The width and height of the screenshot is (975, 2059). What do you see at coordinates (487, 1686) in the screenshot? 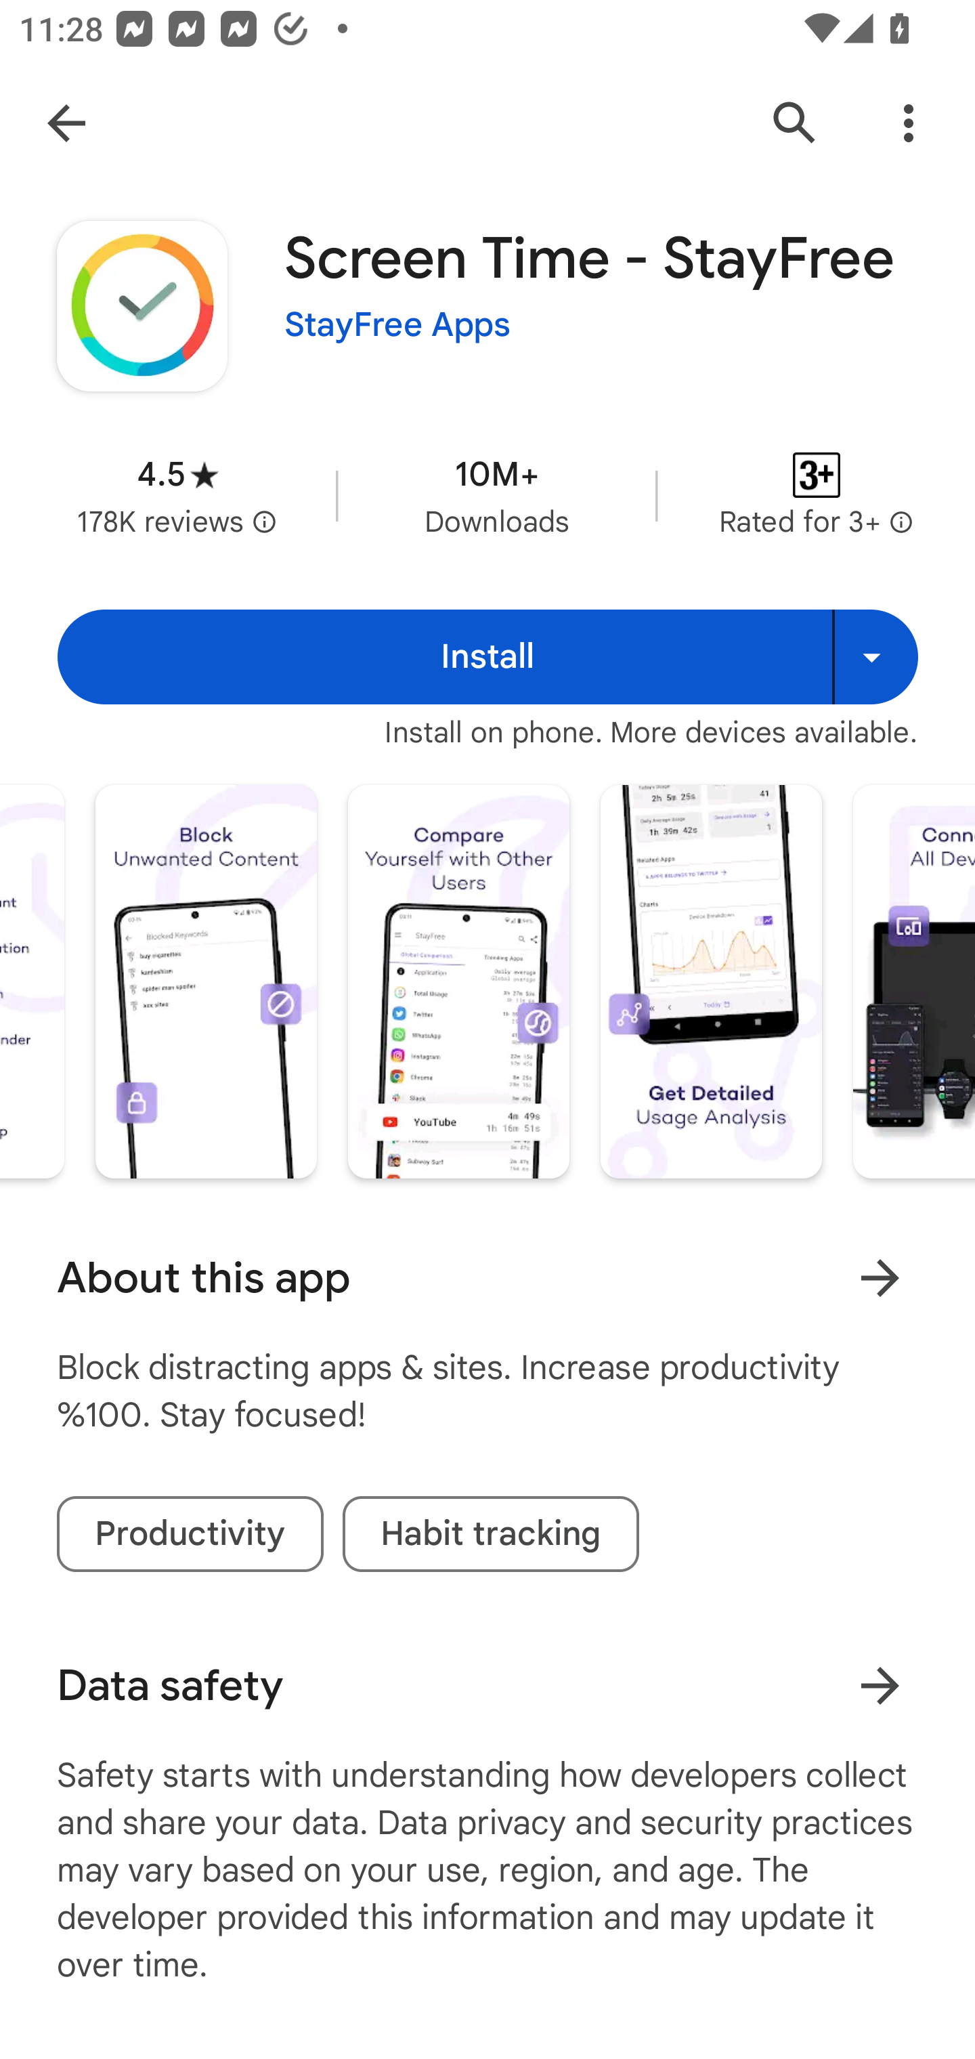
I see `Data safety Learn more about data safety` at bounding box center [487, 1686].